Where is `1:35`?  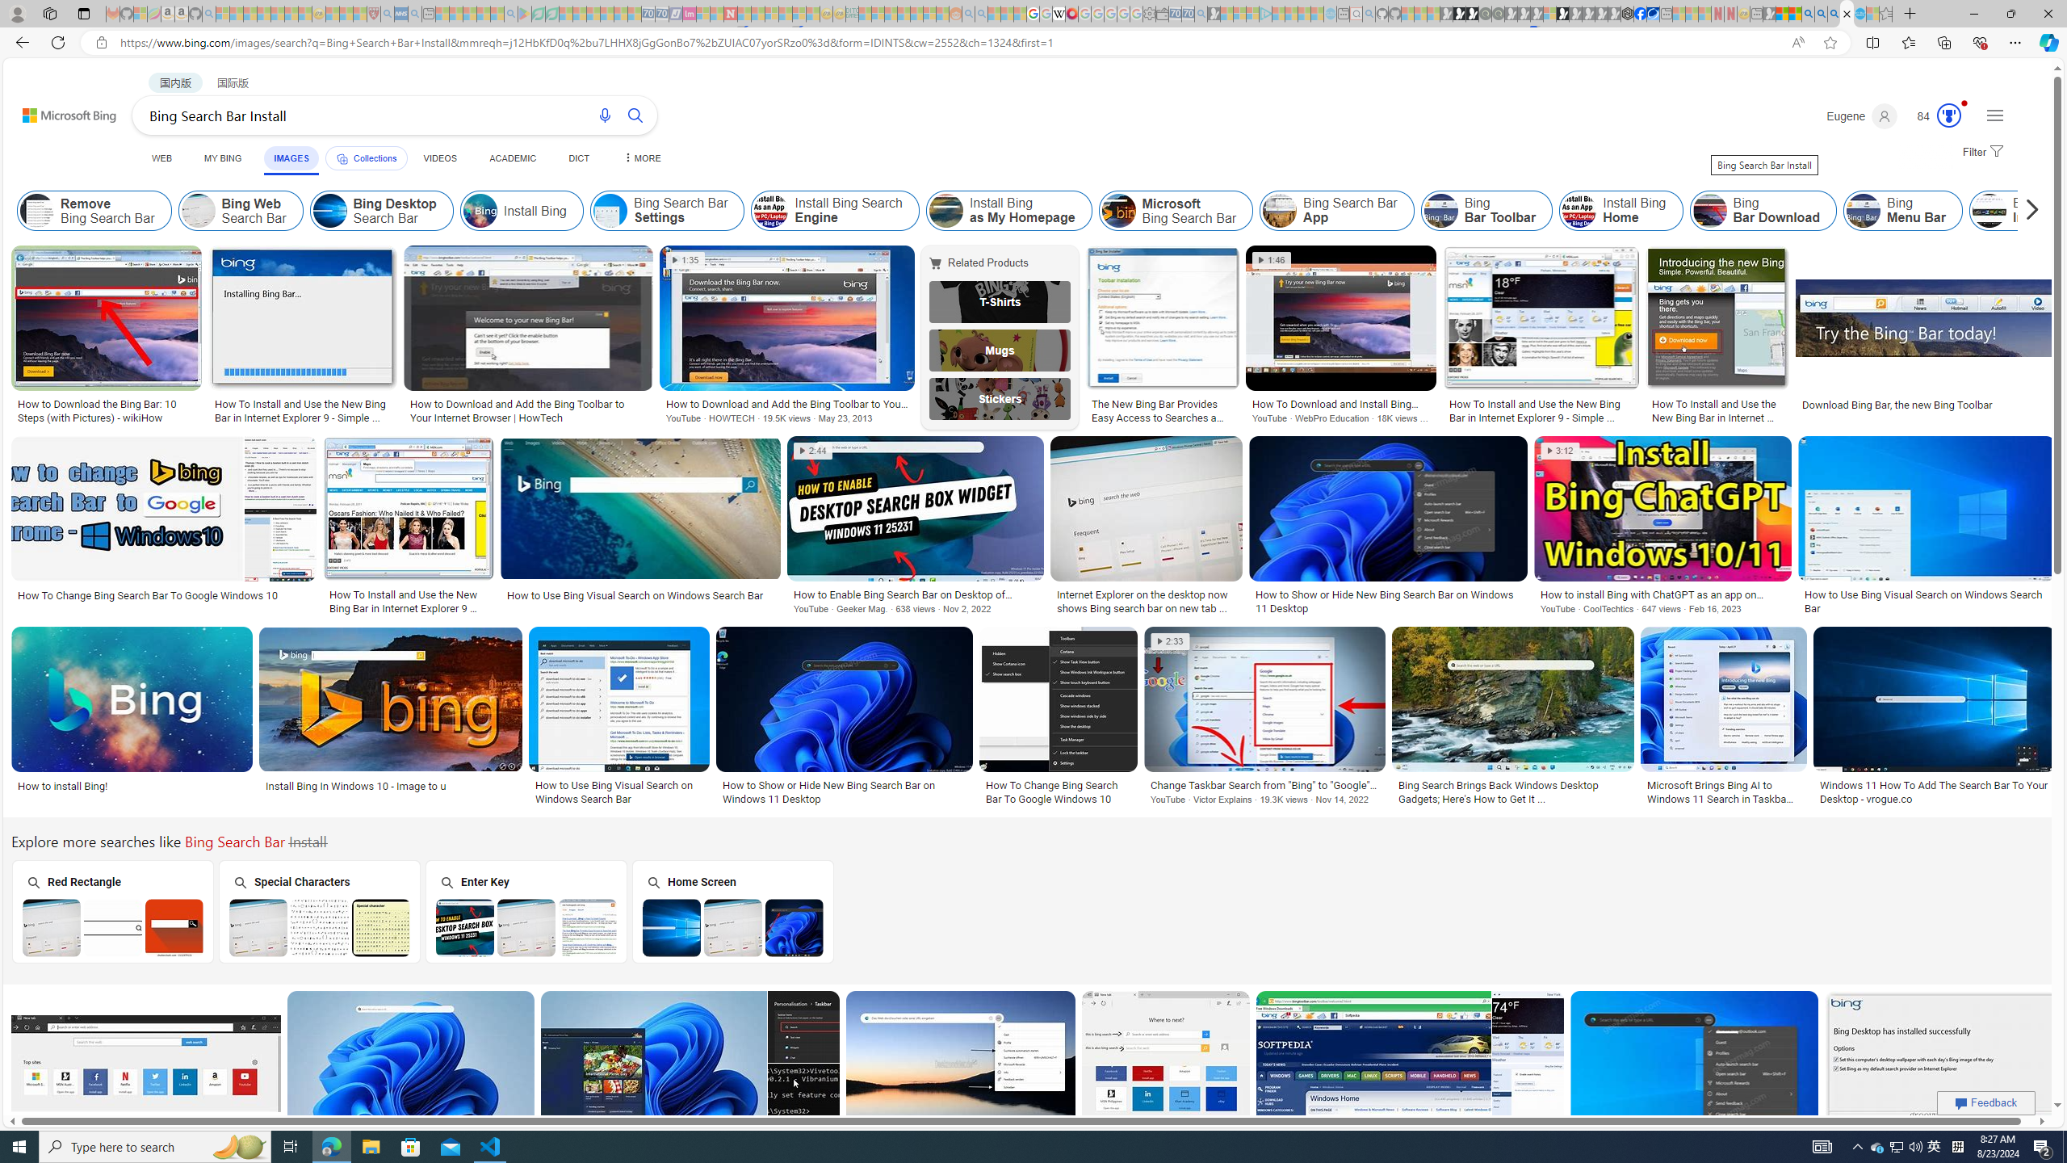
1:35 is located at coordinates (685, 260).